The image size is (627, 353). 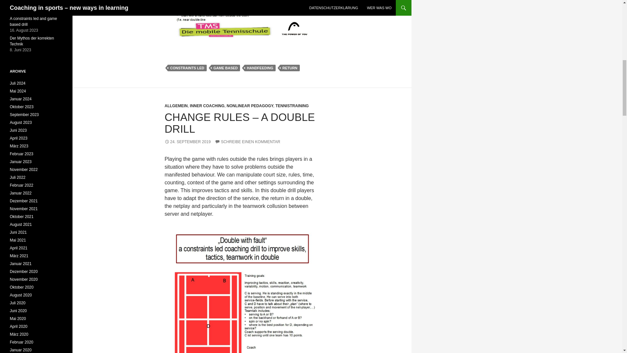 I want to click on GAME BASED, so click(x=225, y=68).